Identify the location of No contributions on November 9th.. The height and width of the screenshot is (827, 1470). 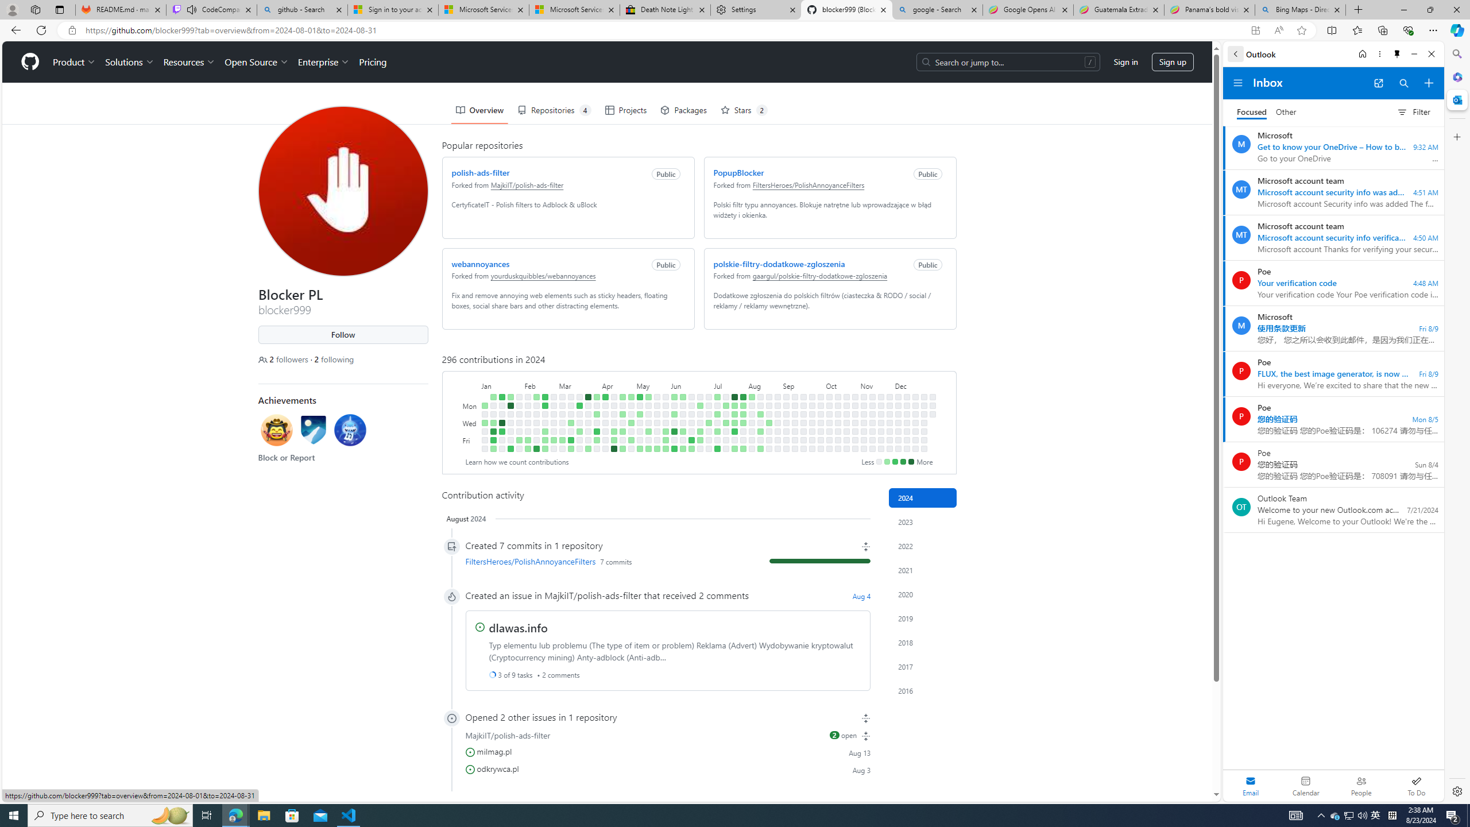
(864, 449).